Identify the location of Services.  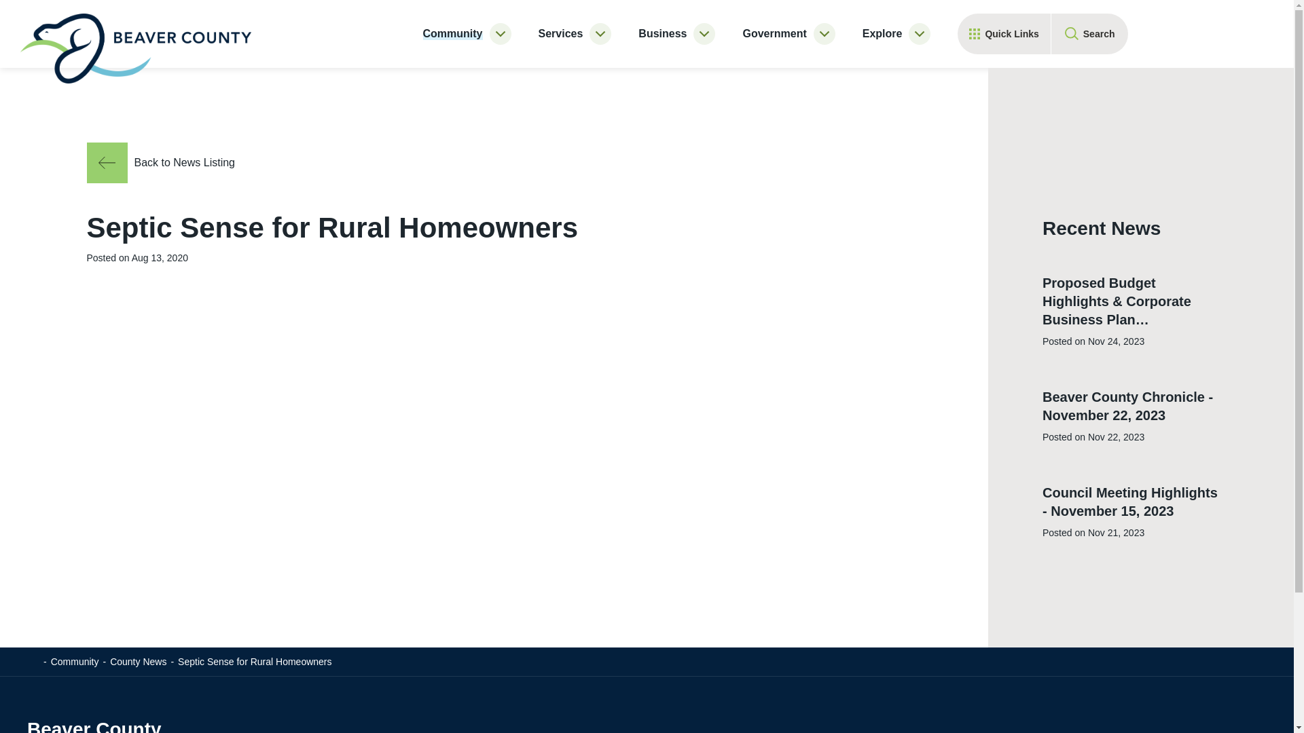
(560, 34).